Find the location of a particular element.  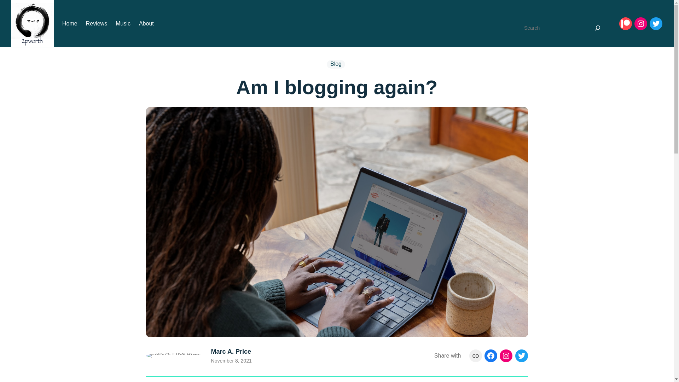

Blog is located at coordinates (336, 64).